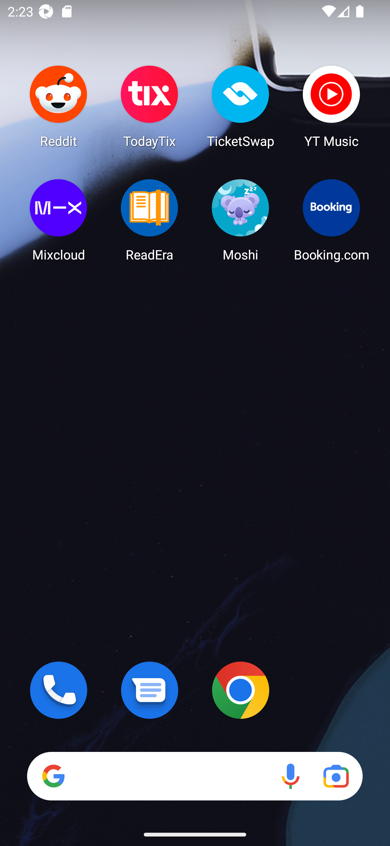  Describe the element at coordinates (58, 690) in the screenshot. I see `Phone` at that location.